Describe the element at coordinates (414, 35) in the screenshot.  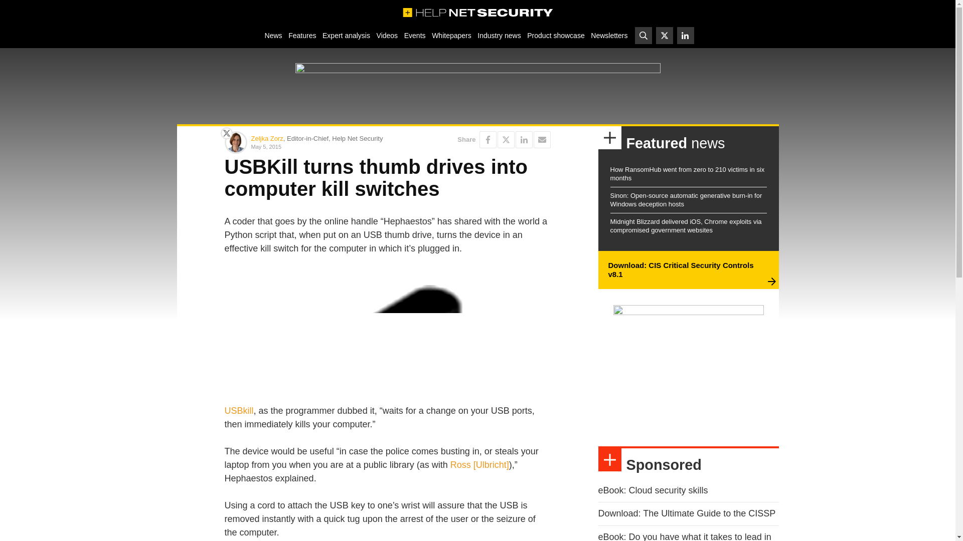
I see `Events` at that location.